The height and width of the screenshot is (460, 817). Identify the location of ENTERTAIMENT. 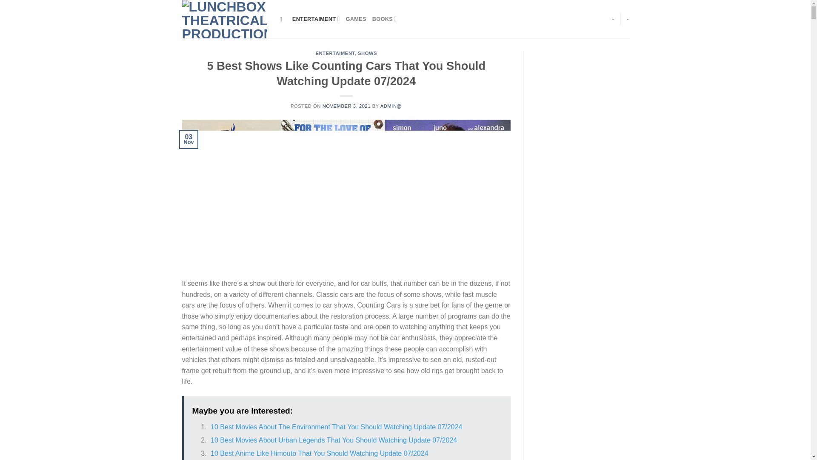
(335, 53).